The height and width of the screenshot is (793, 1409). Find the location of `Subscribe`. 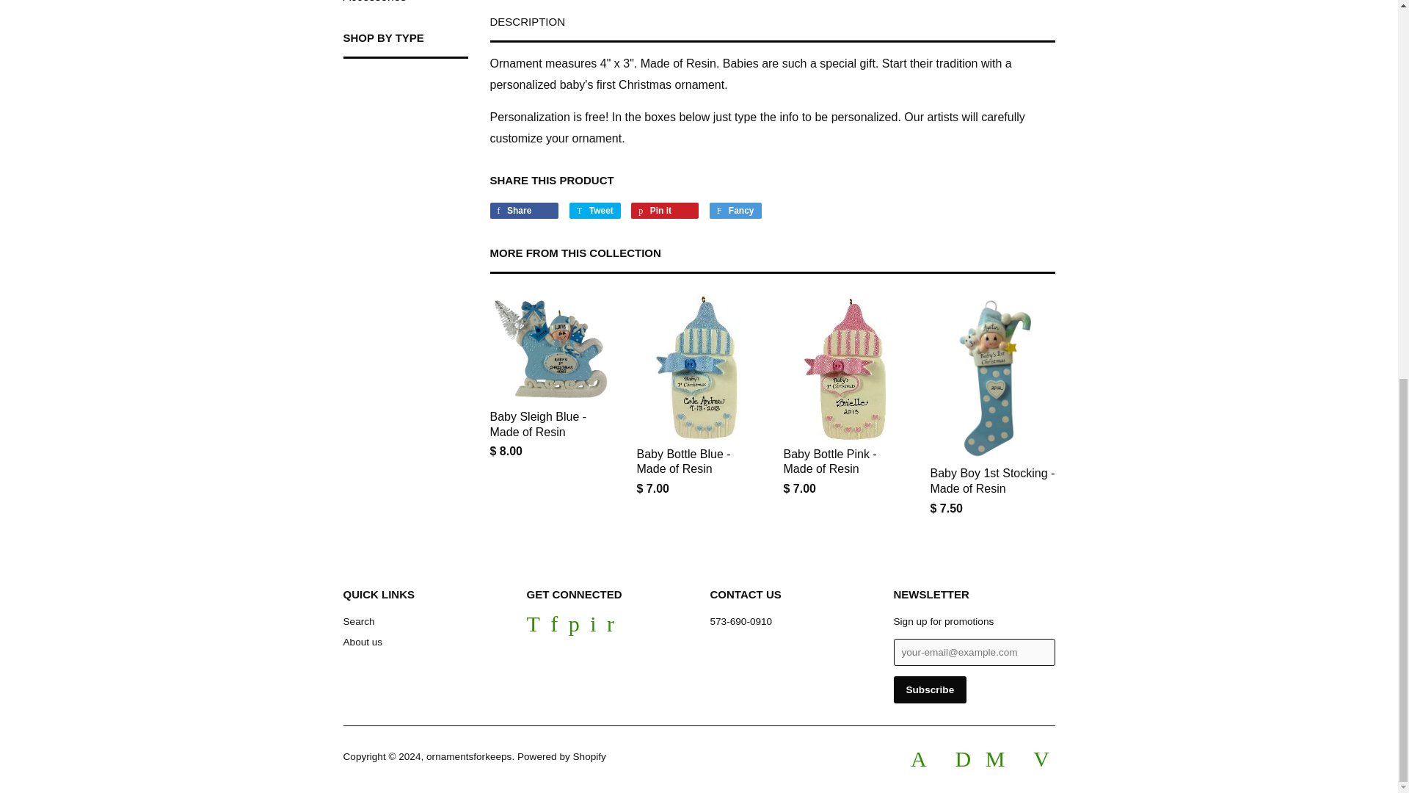

Subscribe is located at coordinates (930, 689).